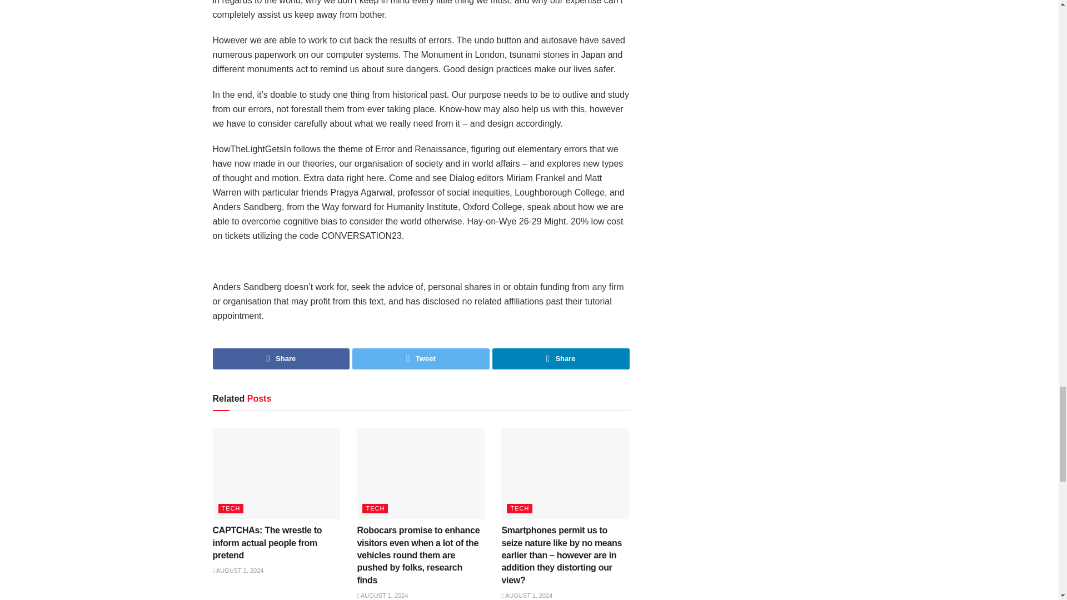 The height and width of the screenshot is (600, 1067). Describe the element at coordinates (382, 595) in the screenshot. I see `AUGUST 1, 2024` at that location.